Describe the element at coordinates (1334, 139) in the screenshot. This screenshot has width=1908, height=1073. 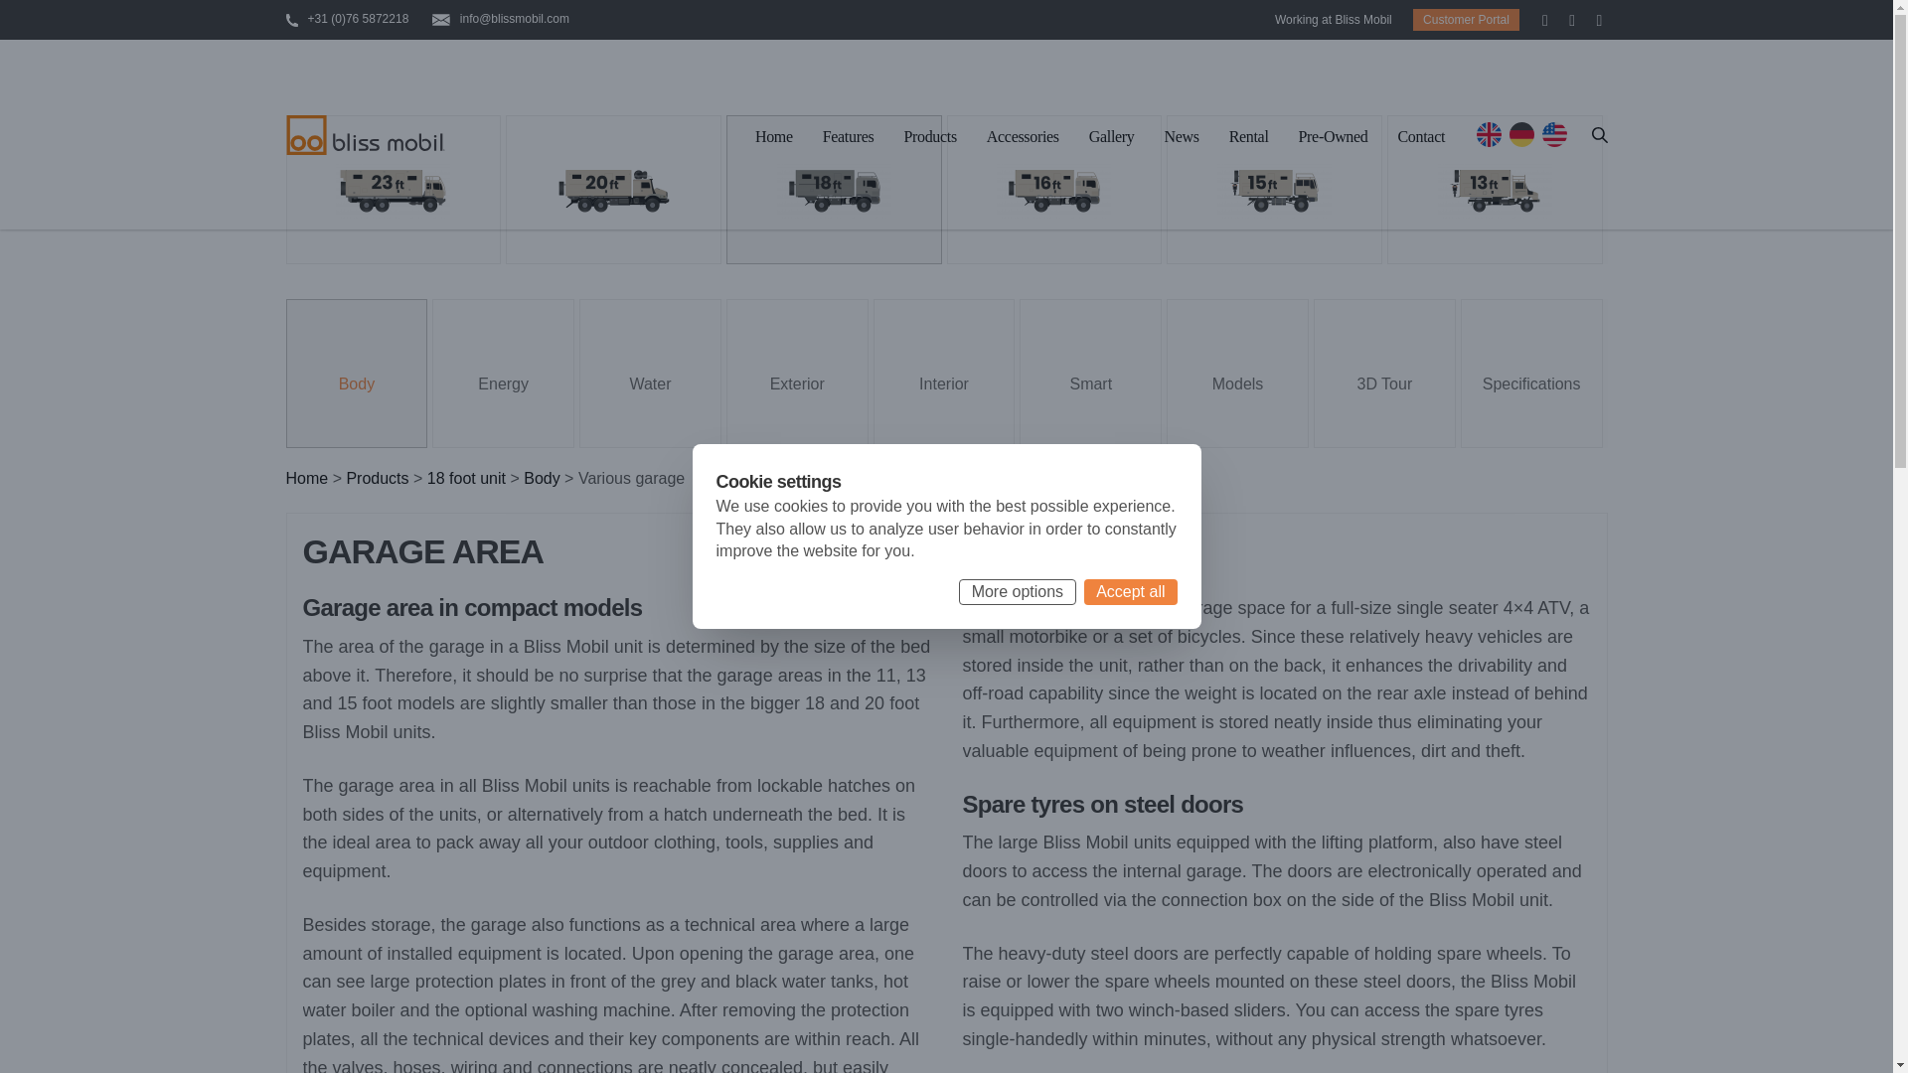
I see `Pre-Owned` at that location.